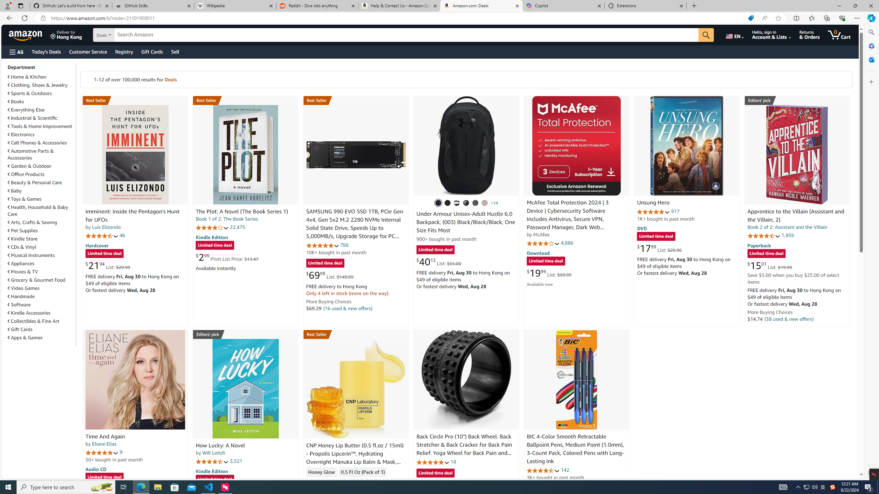 This screenshot has height=494, width=879. I want to click on Grocery & Gourmet Food, so click(37, 280).